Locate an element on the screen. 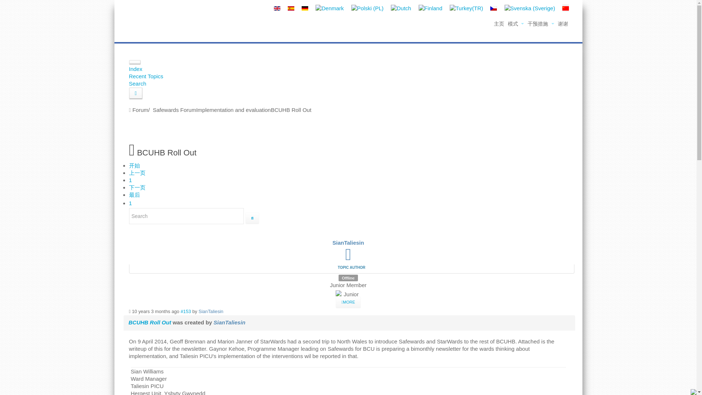 This screenshot has width=702, height=395. german-de is located at coordinates (305, 8).